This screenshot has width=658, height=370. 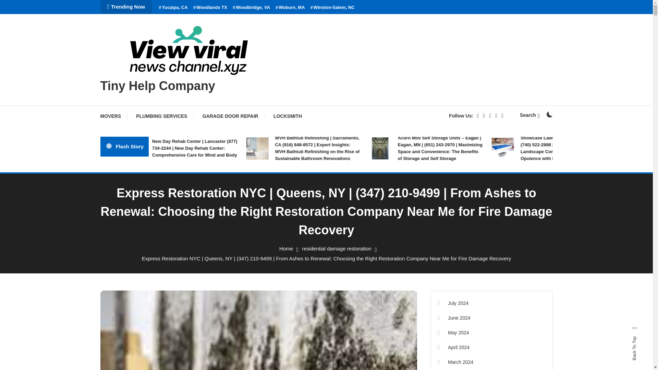 What do you see at coordinates (290, 8) in the screenshot?
I see `Woburn, MA` at bounding box center [290, 8].